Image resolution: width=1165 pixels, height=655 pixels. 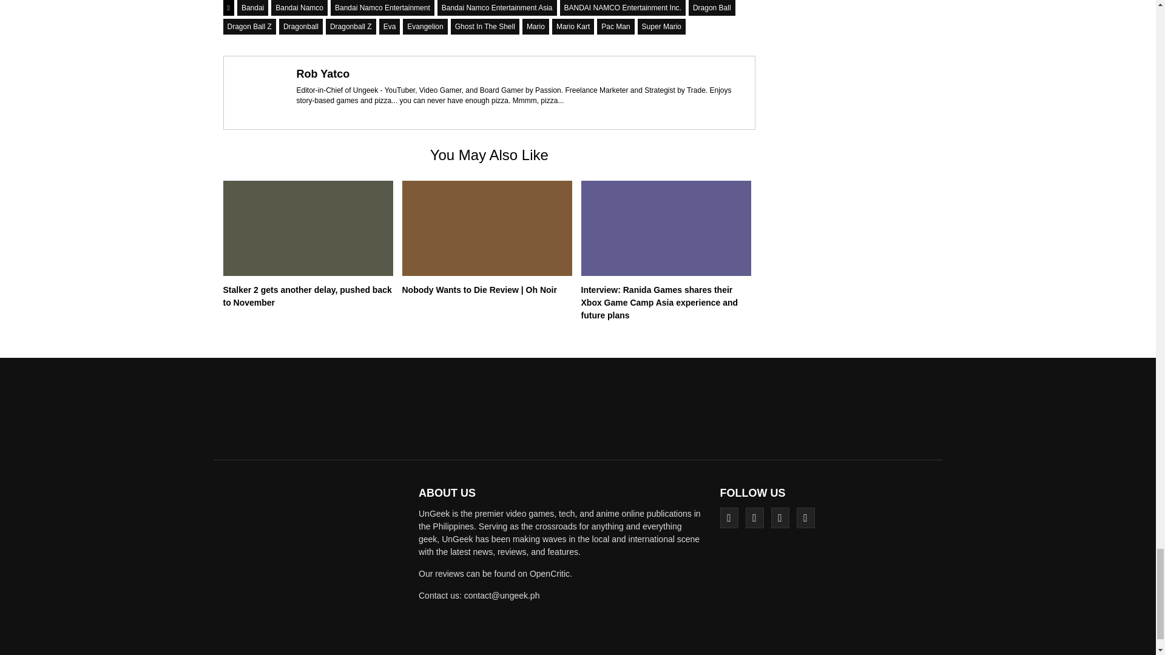 I want to click on Eva, so click(x=390, y=27).